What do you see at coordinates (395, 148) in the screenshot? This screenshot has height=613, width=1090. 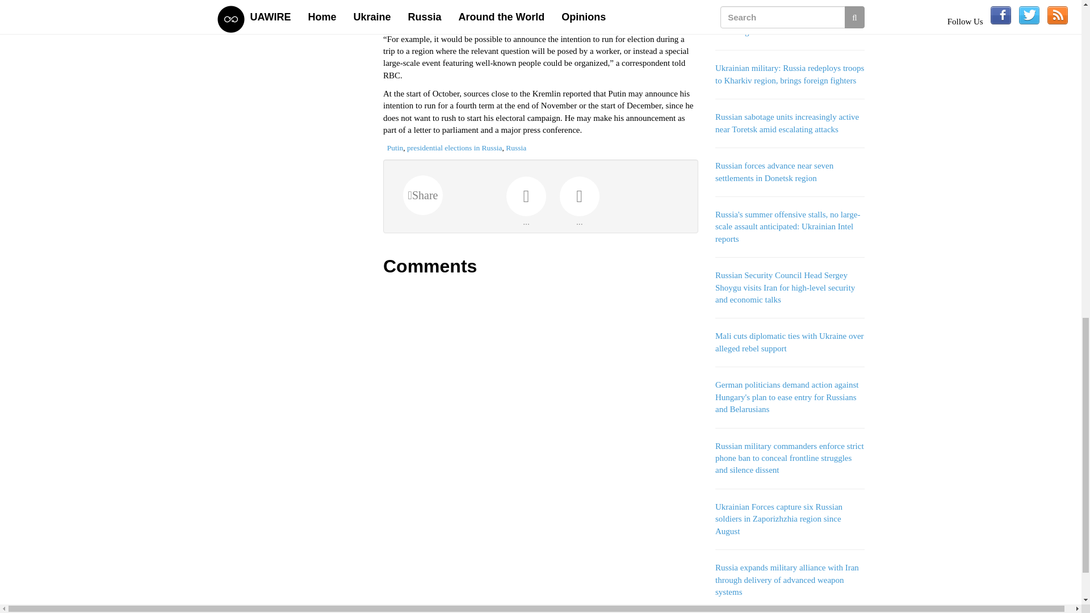 I see `Putin` at bounding box center [395, 148].